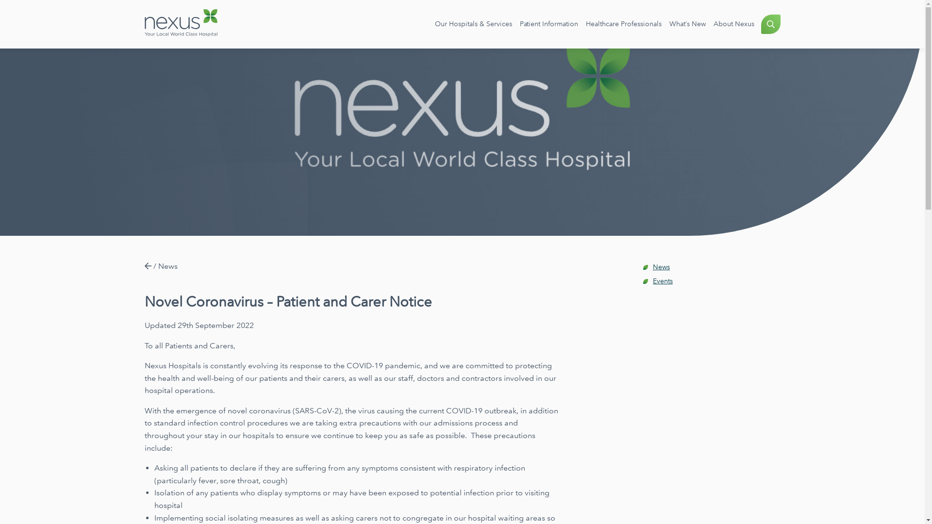  Describe the element at coordinates (549, 24) in the screenshot. I see `Patient Information` at that location.